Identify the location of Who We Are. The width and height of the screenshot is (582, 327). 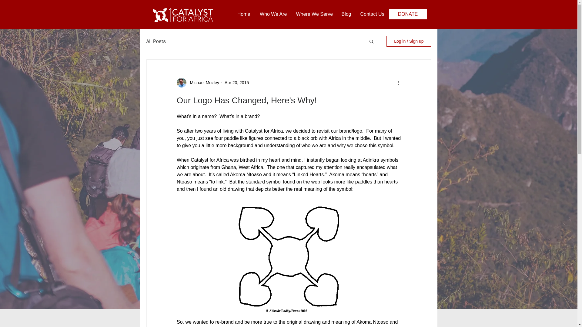
(273, 14).